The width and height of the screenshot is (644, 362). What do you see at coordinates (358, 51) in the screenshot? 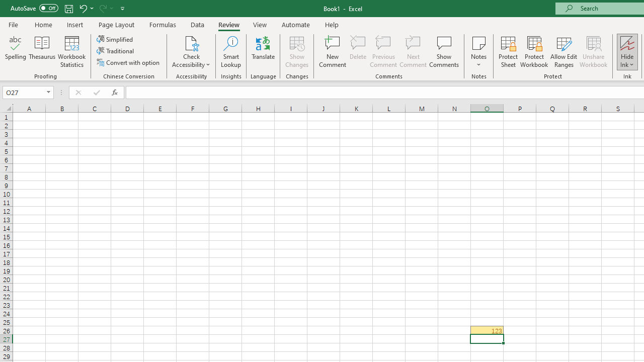
I see `Delete` at bounding box center [358, 51].